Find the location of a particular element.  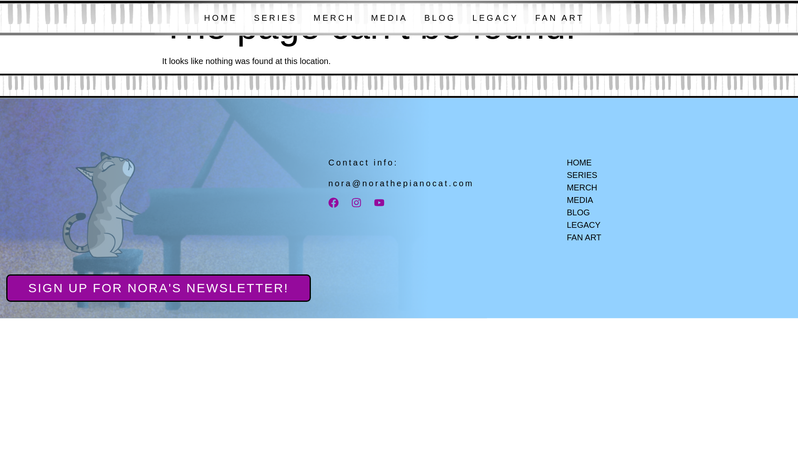

FAN ART is located at coordinates (613, 237).